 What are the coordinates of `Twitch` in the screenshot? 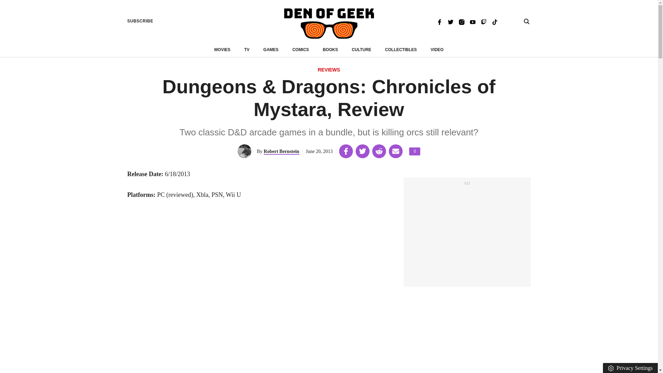 It's located at (483, 21).